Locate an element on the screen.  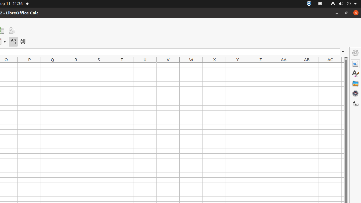
R1 is located at coordinates (76, 65).